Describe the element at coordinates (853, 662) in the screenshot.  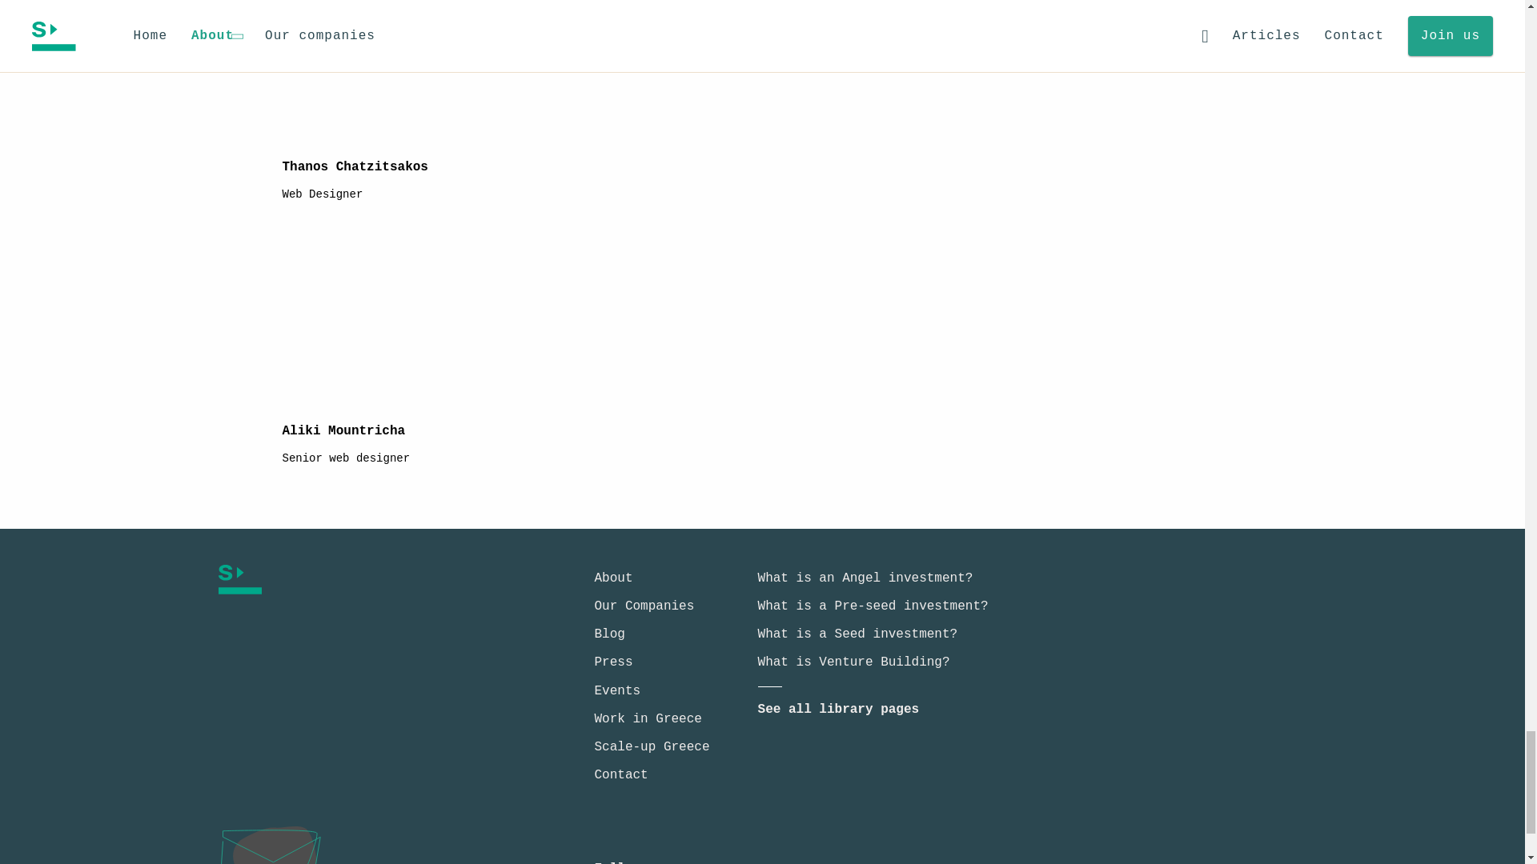
I see `What is Venture Building?` at that location.